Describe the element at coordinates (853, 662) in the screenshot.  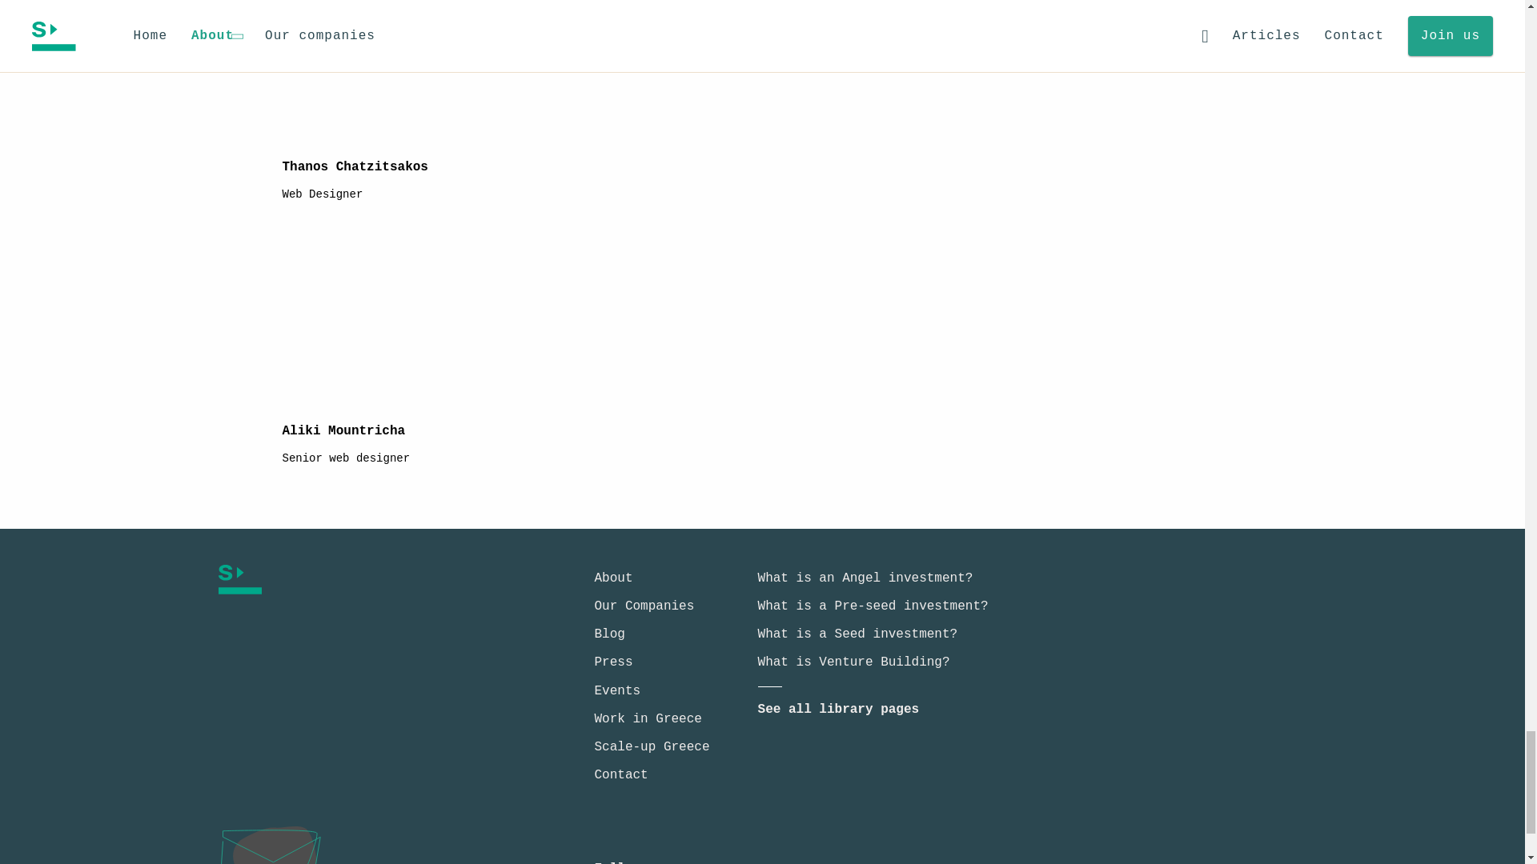
I see `What is Venture Building?` at that location.